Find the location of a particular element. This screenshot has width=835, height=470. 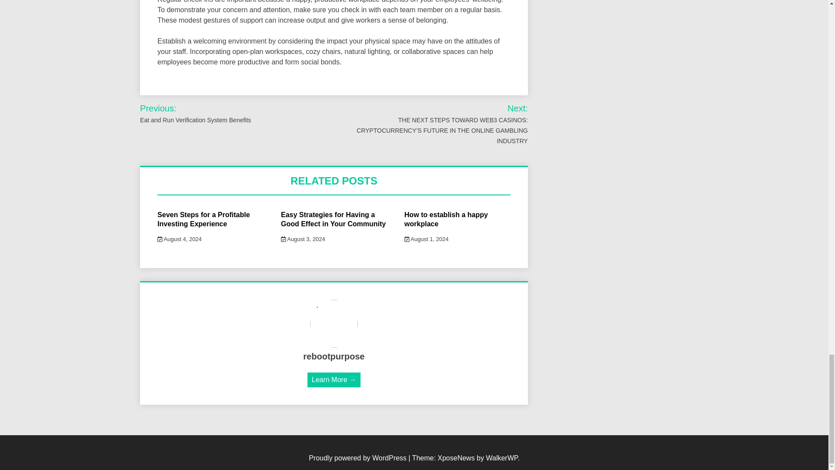

August 3, 2024 is located at coordinates (303, 239).